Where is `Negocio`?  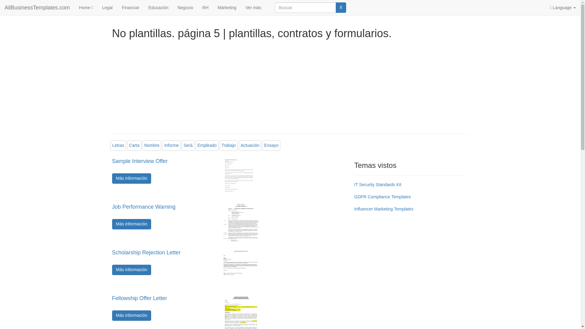
Negocio is located at coordinates (185, 7).